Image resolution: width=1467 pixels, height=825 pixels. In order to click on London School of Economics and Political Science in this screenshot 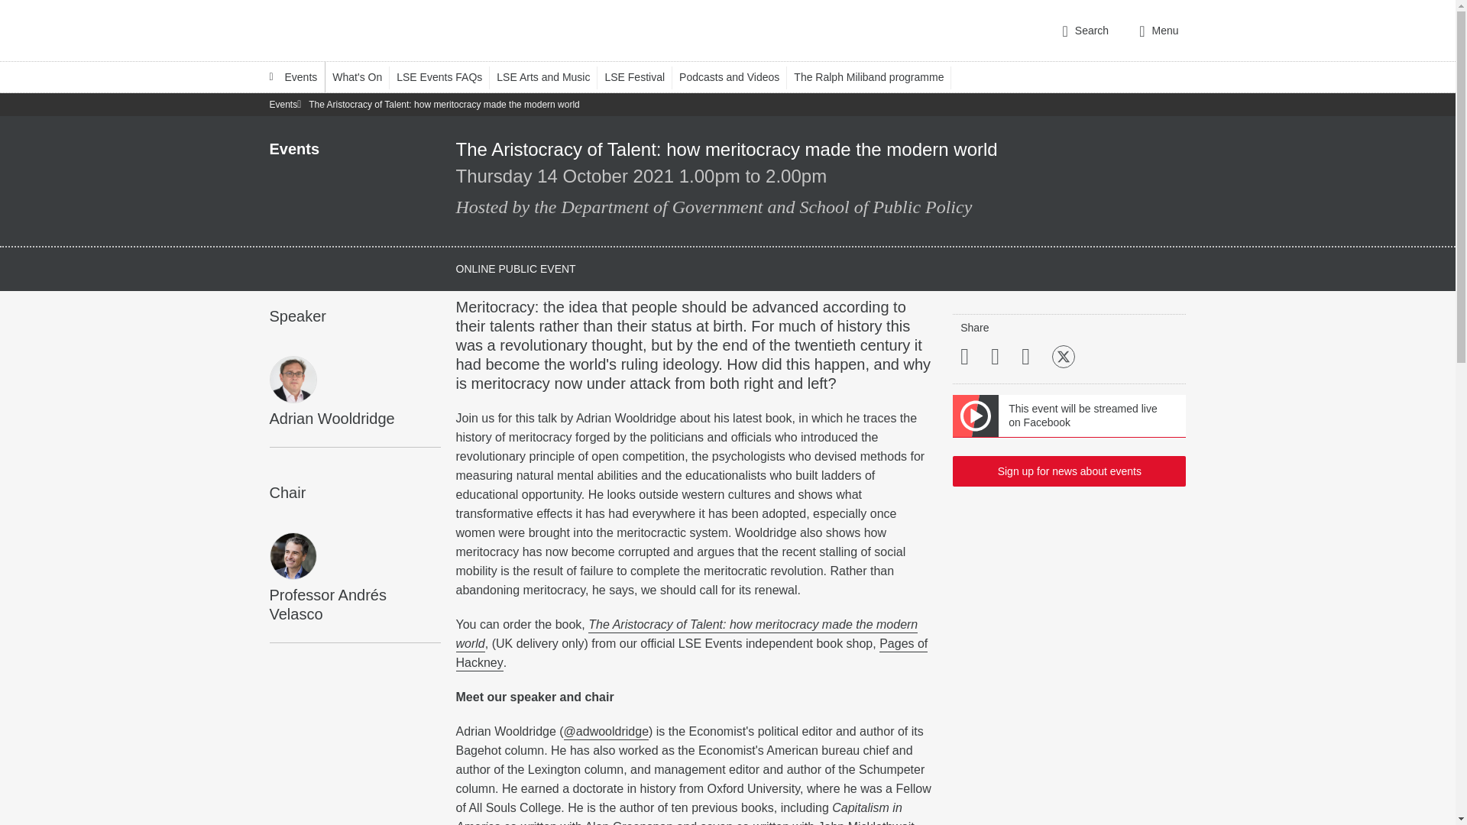, I will do `click(333, 31)`.